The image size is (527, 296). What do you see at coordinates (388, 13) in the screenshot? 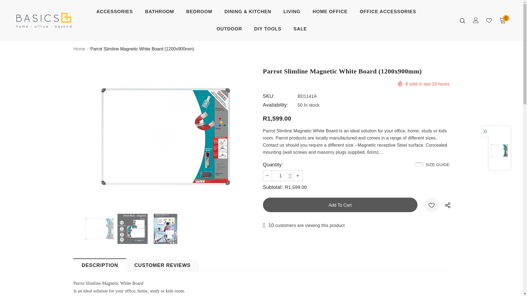
I see `OFFICE ACCESSORIES` at bounding box center [388, 13].